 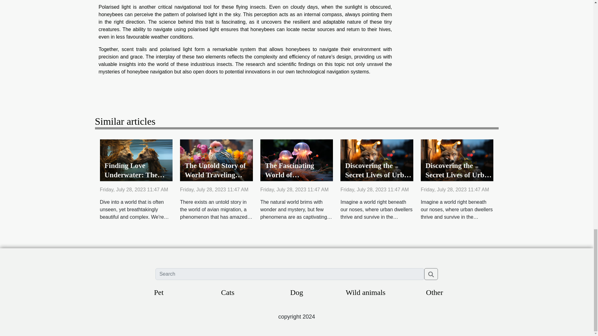 I want to click on Dog, so click(x=297, y=292).